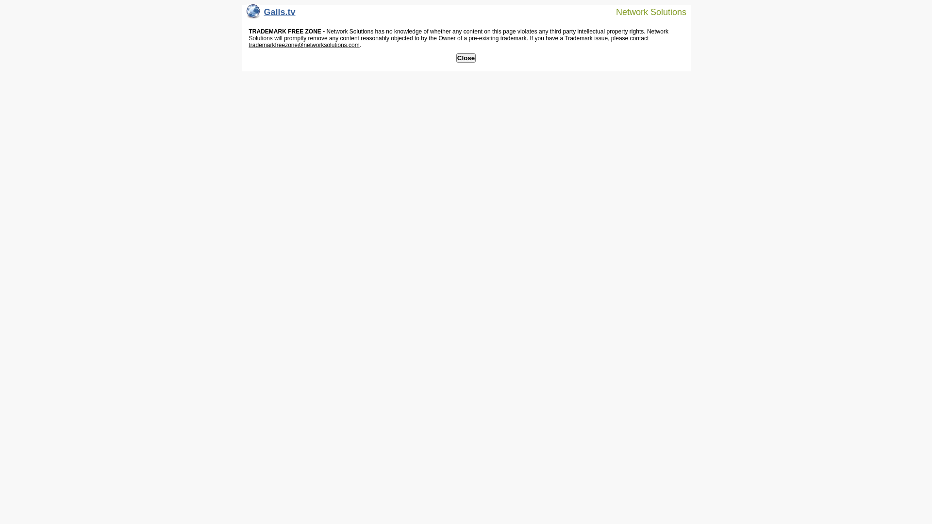 Image resolution: width=932 pixels, height=524 pixels. Describe the element at coordinates (645, 12) in the screenshot. I see `Network Solutions` at that location.